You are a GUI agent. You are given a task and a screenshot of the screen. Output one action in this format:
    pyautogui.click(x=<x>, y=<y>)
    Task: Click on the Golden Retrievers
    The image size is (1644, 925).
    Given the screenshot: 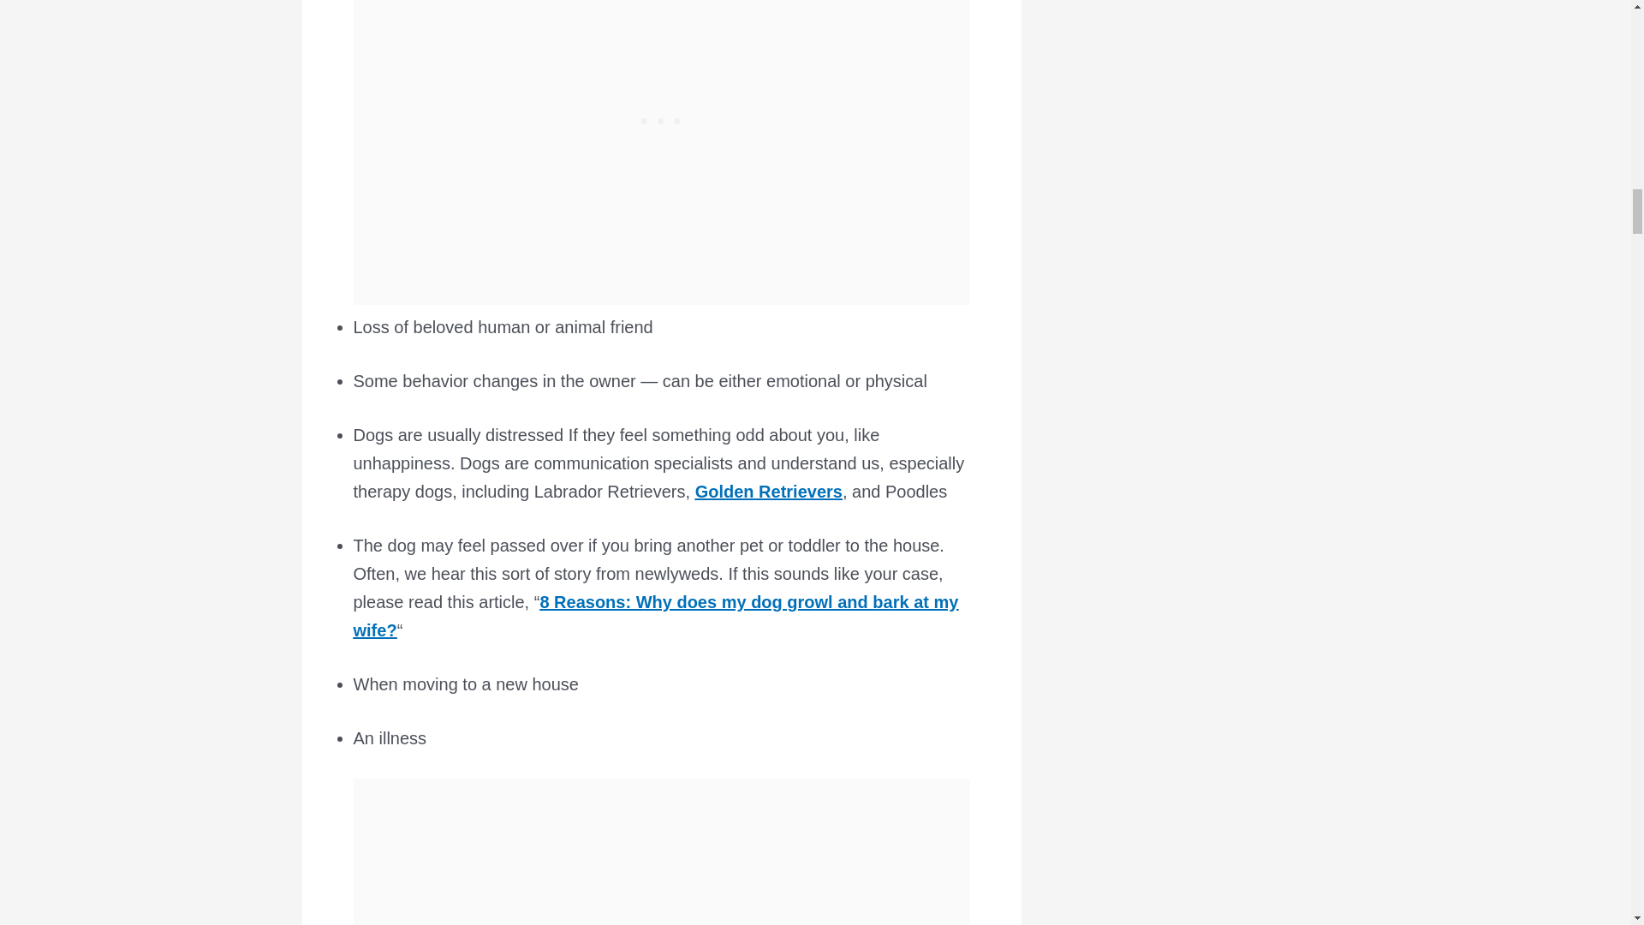 What is the action you would take?
    pyautogui.click(x=769, y=492)
    